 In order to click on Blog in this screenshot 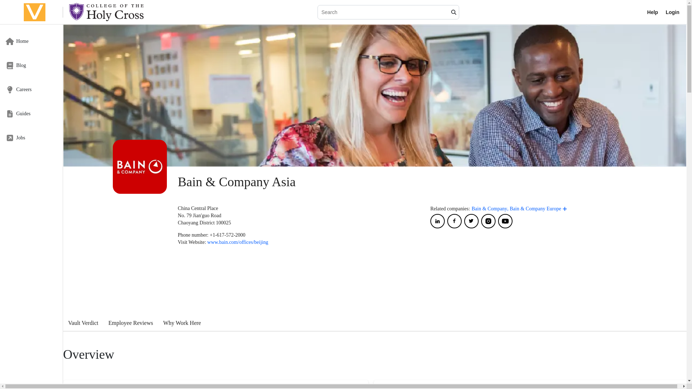, I will do `click(31, 65)`.